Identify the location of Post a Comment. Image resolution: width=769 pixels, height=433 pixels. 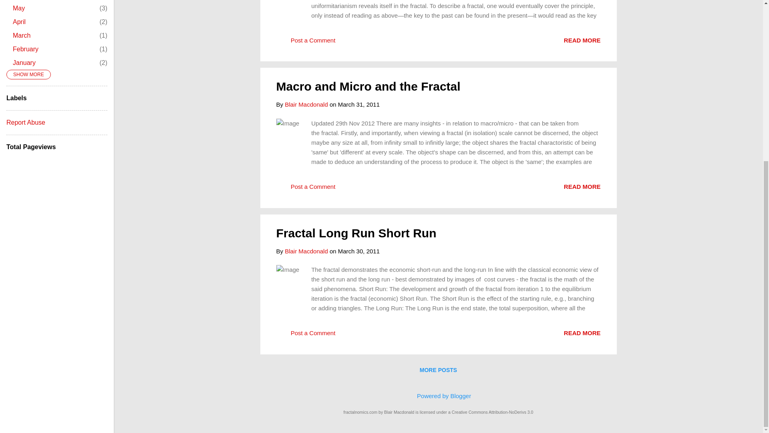
(306, 42).